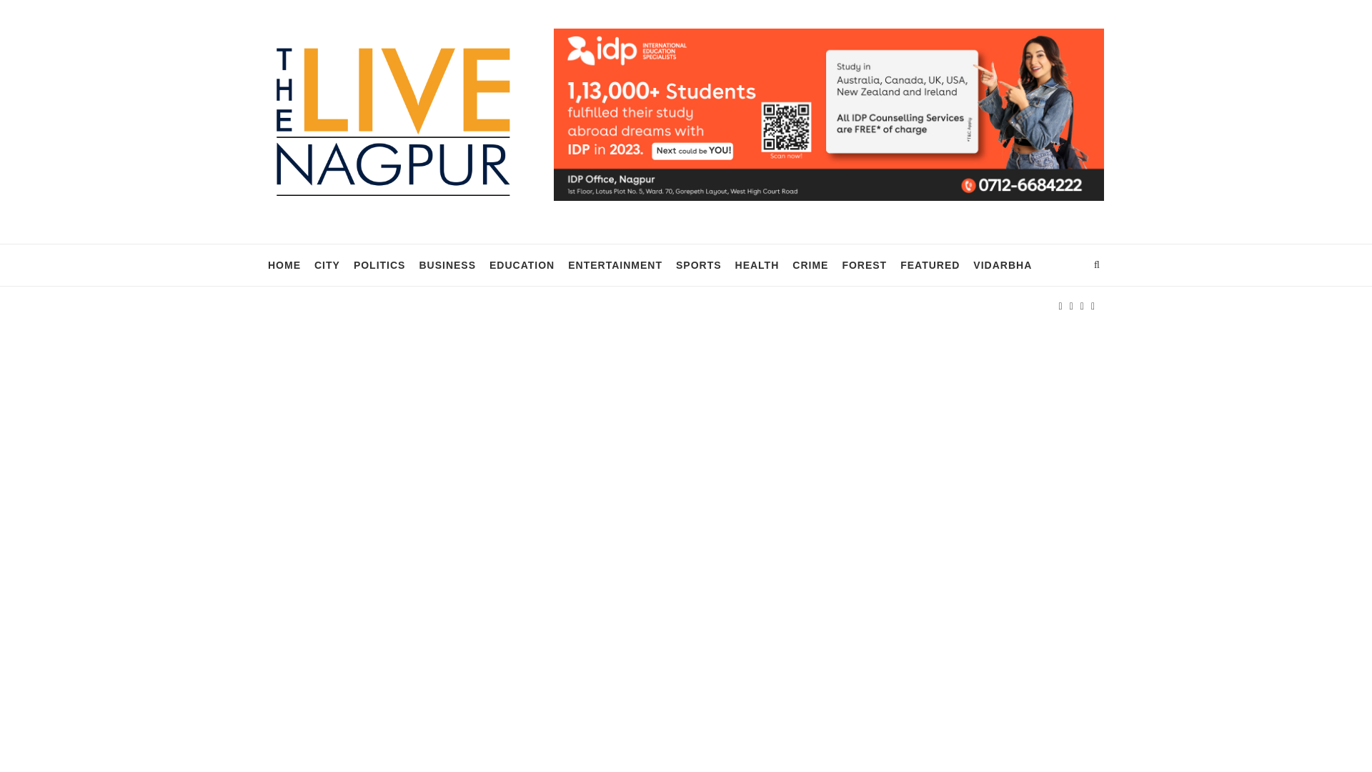 The image size is (1372, 772). I want to click on BUSINESS, so click(447, 264).